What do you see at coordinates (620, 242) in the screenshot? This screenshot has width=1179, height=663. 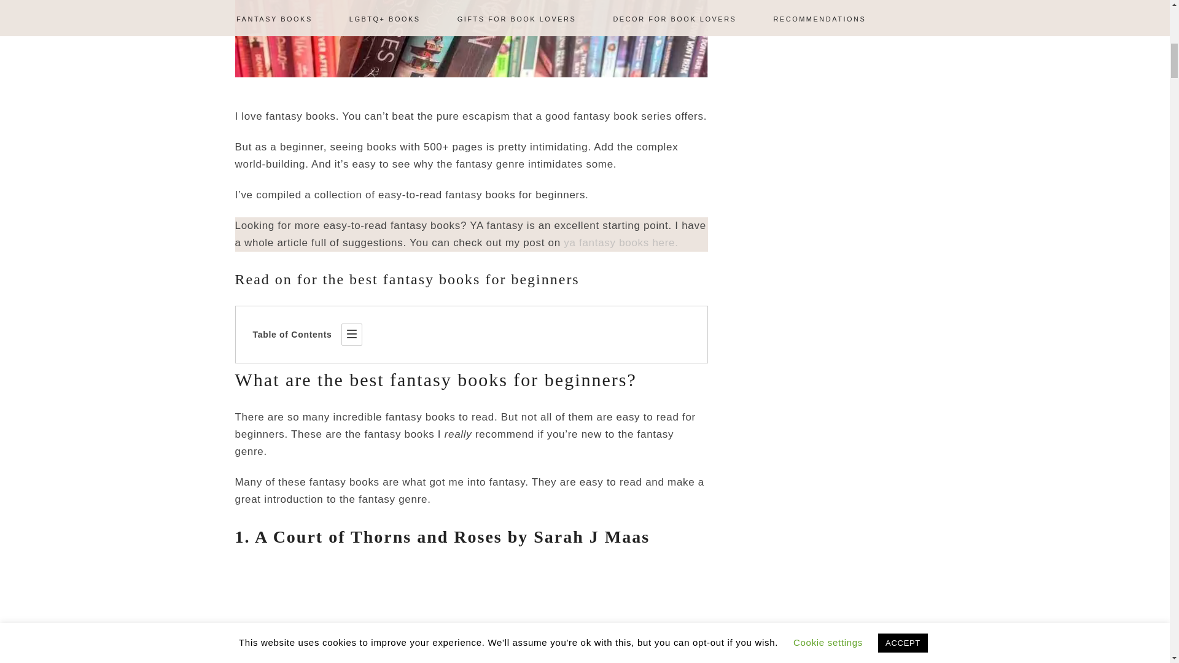 I see `ya fantasy books here.` at bounding box center [620, 242].